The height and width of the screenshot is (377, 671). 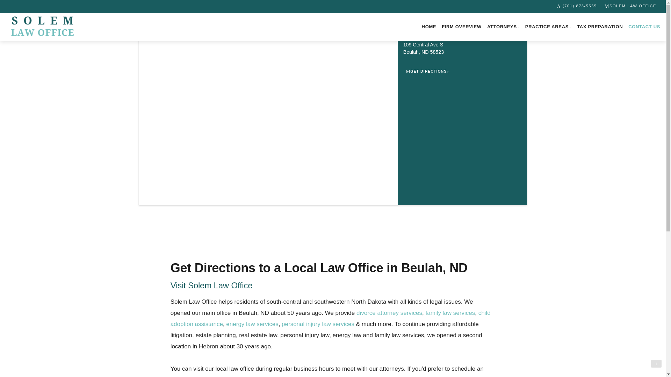 I want to click on personal injury law services, so click(x=318, y=324).